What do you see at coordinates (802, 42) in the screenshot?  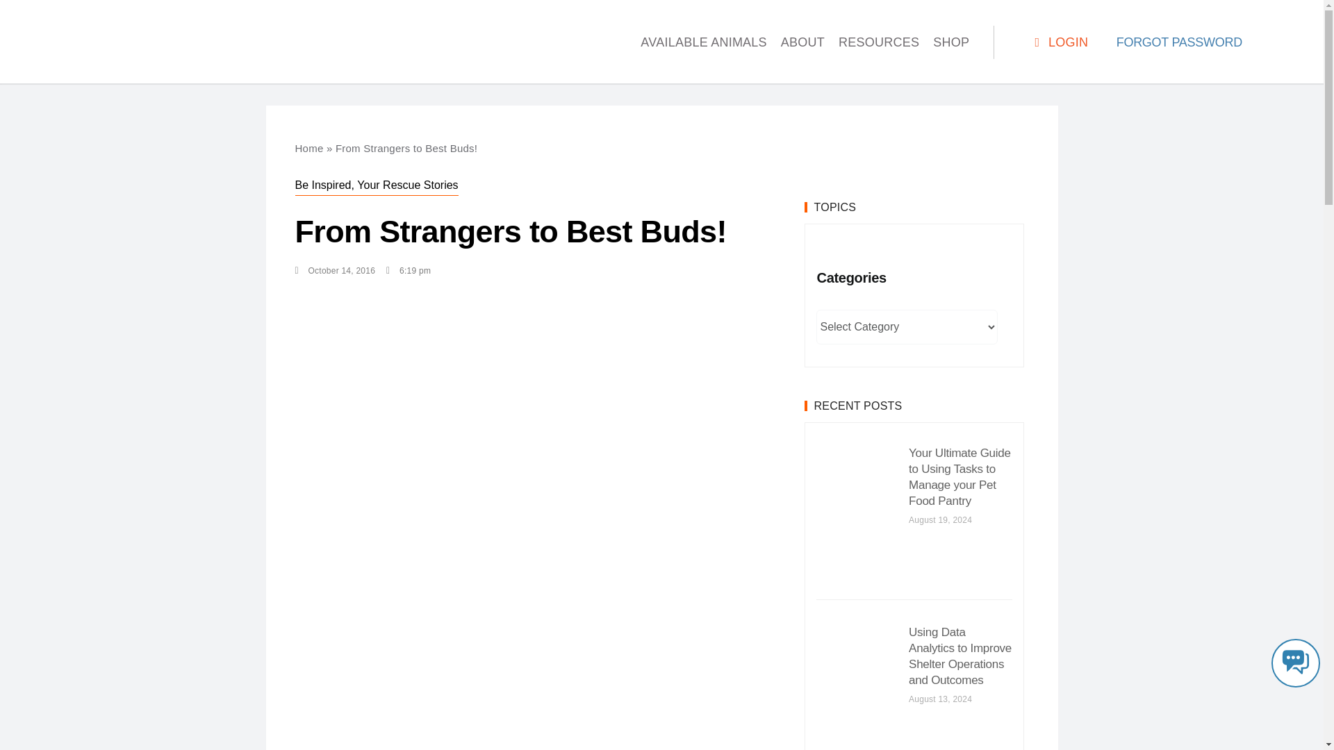 I see `ABOUT` at bounding box center [802, 42].